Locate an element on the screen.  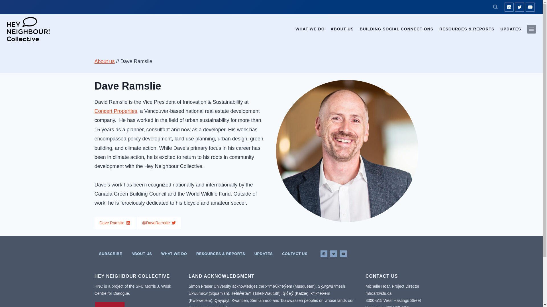
About us is located at coordinates (105, 61).